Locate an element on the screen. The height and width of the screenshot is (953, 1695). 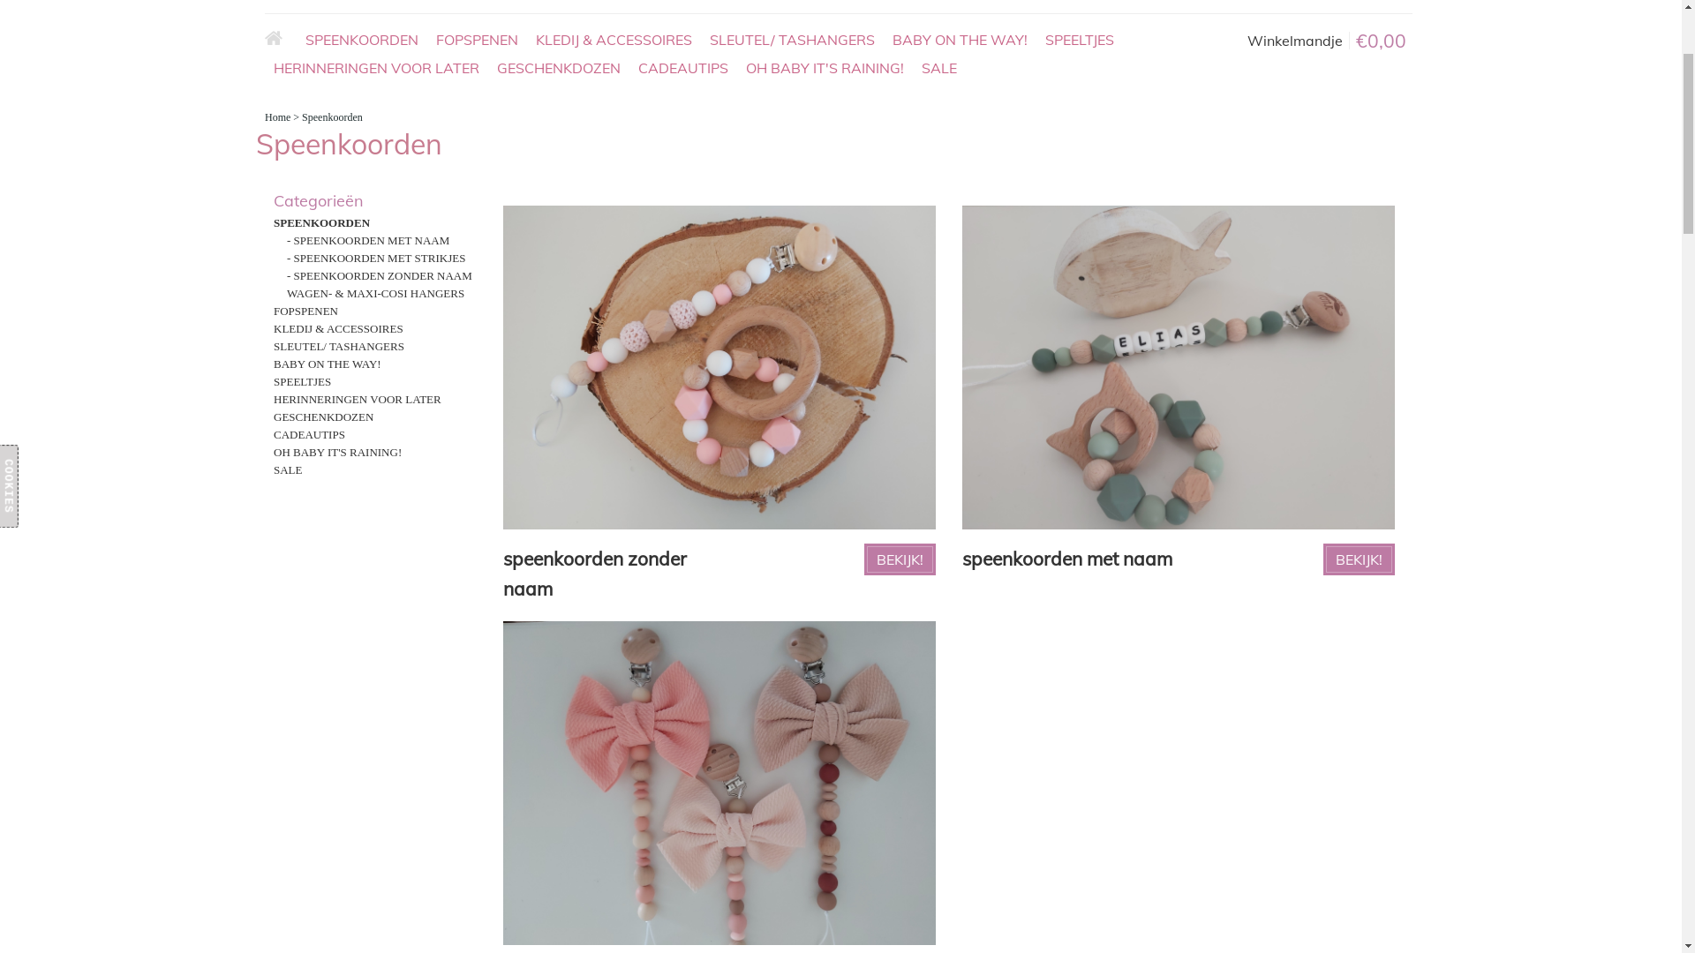
REGISTREREN is located at coordinates (1377, 87).